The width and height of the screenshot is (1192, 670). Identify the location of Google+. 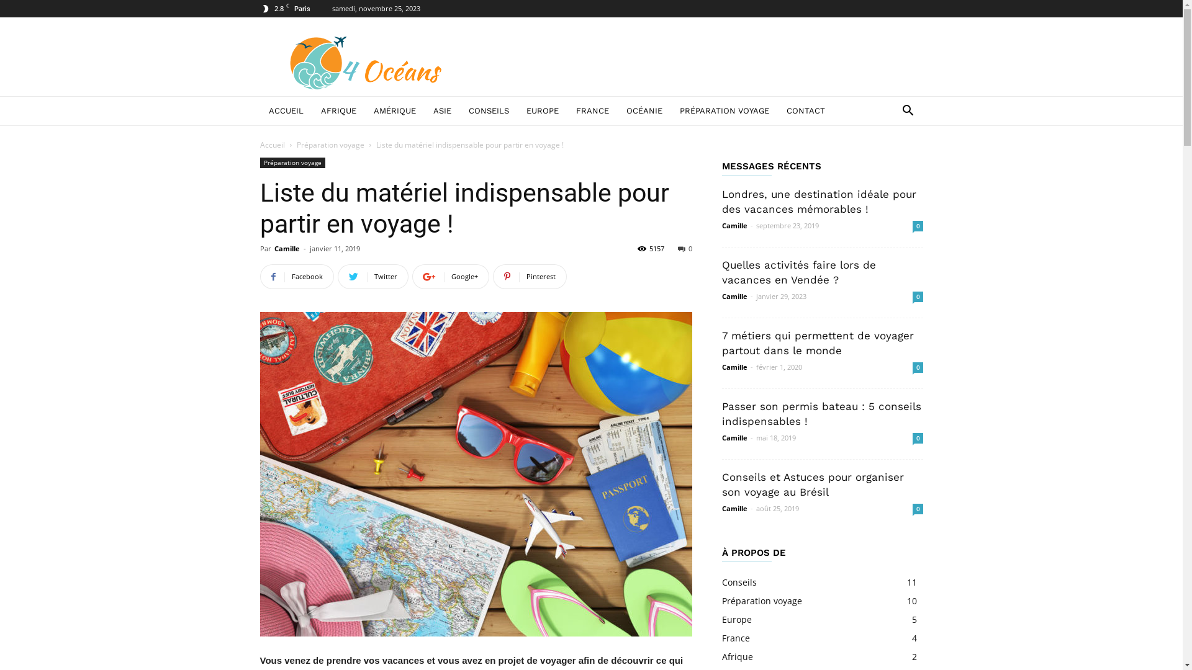
(451, 277).